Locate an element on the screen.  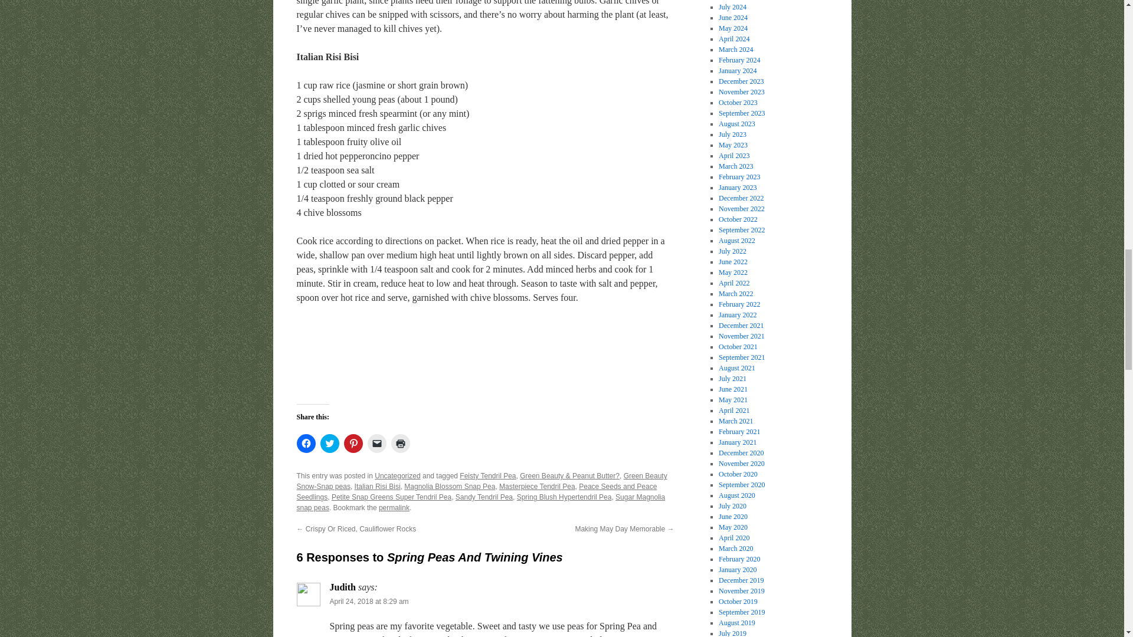
Sugar Magnolia snap peas is located at coordinates (480, 503).